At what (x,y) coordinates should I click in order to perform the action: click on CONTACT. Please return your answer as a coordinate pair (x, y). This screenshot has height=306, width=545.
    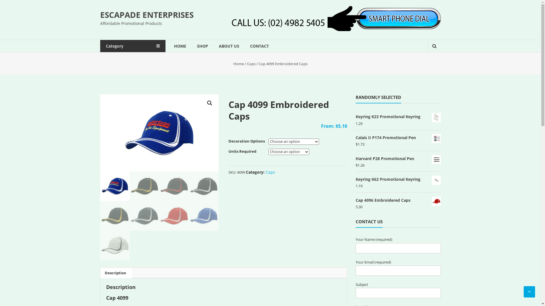
    Looking at the image, I should click on (259, 46).